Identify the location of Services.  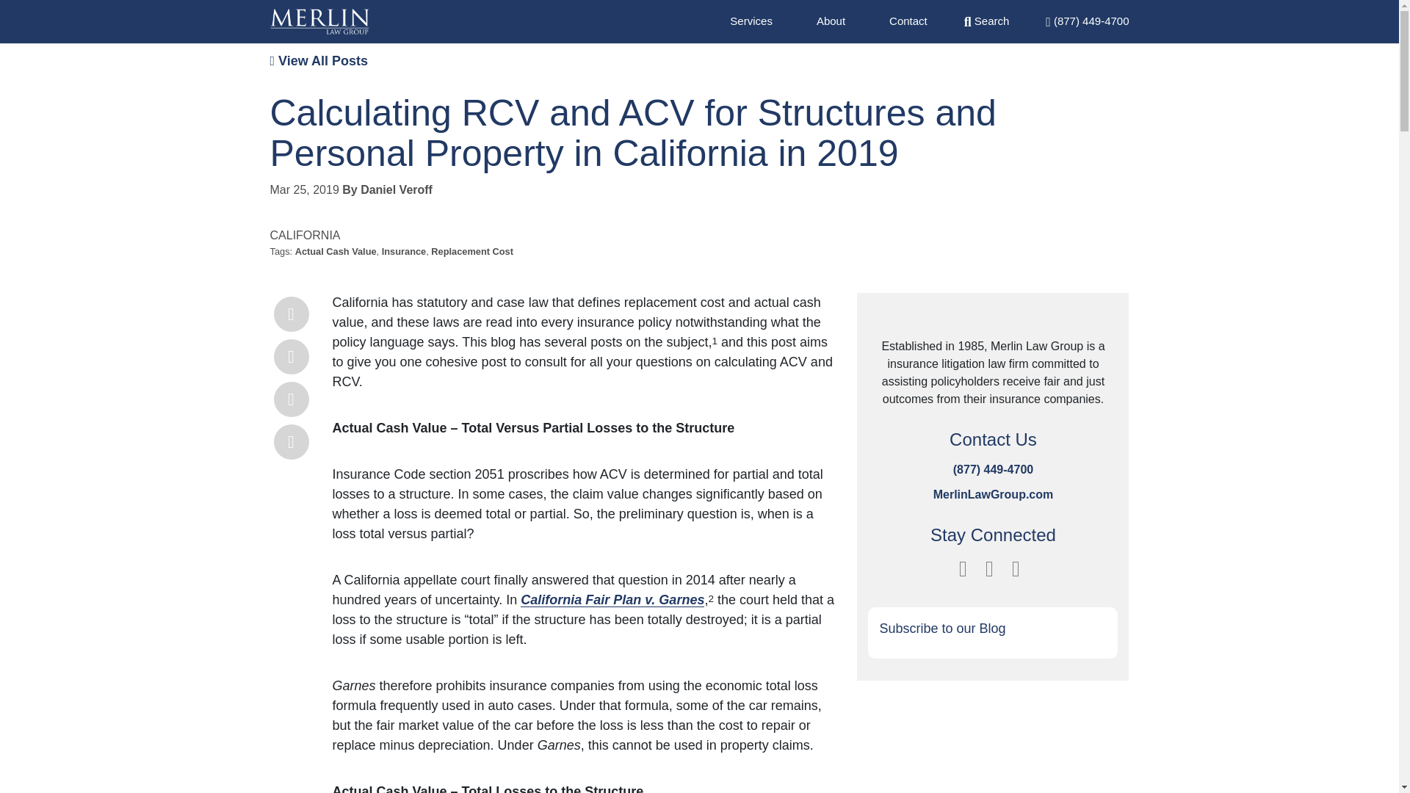
(751, 21).